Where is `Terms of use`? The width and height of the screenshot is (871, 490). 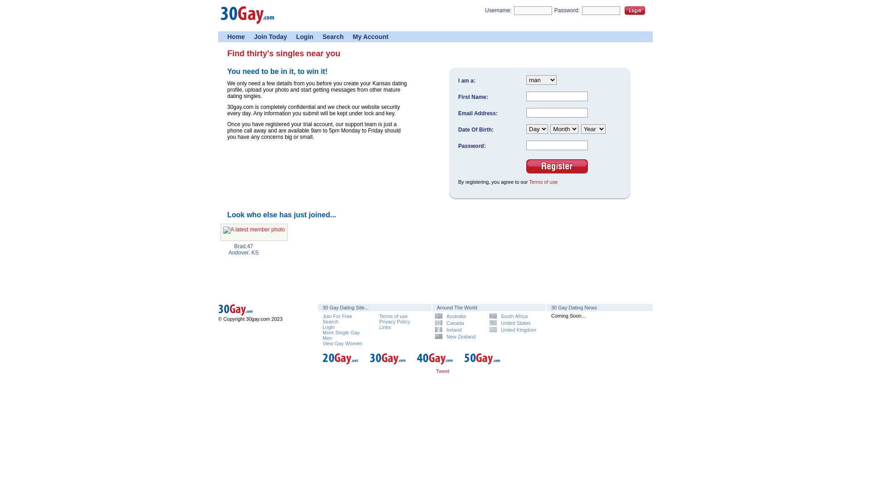 Terms of use is located at coordinates (543, 182).